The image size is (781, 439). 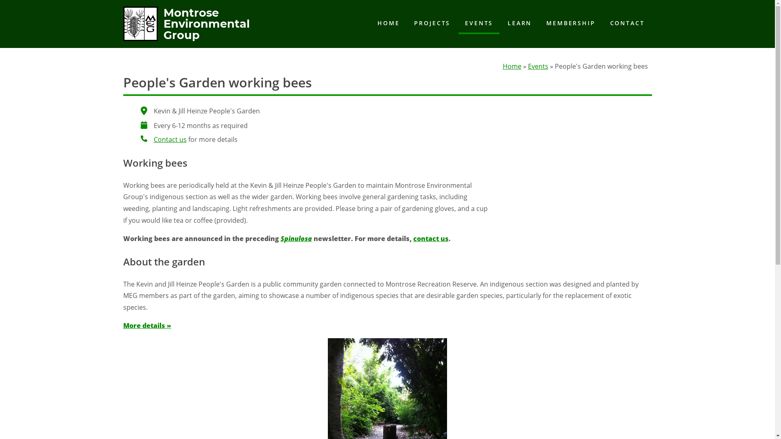 What do you see at coordinates (627, 23) in the screenshot?
I see `CONTACT` at bounding box center [627, 23].